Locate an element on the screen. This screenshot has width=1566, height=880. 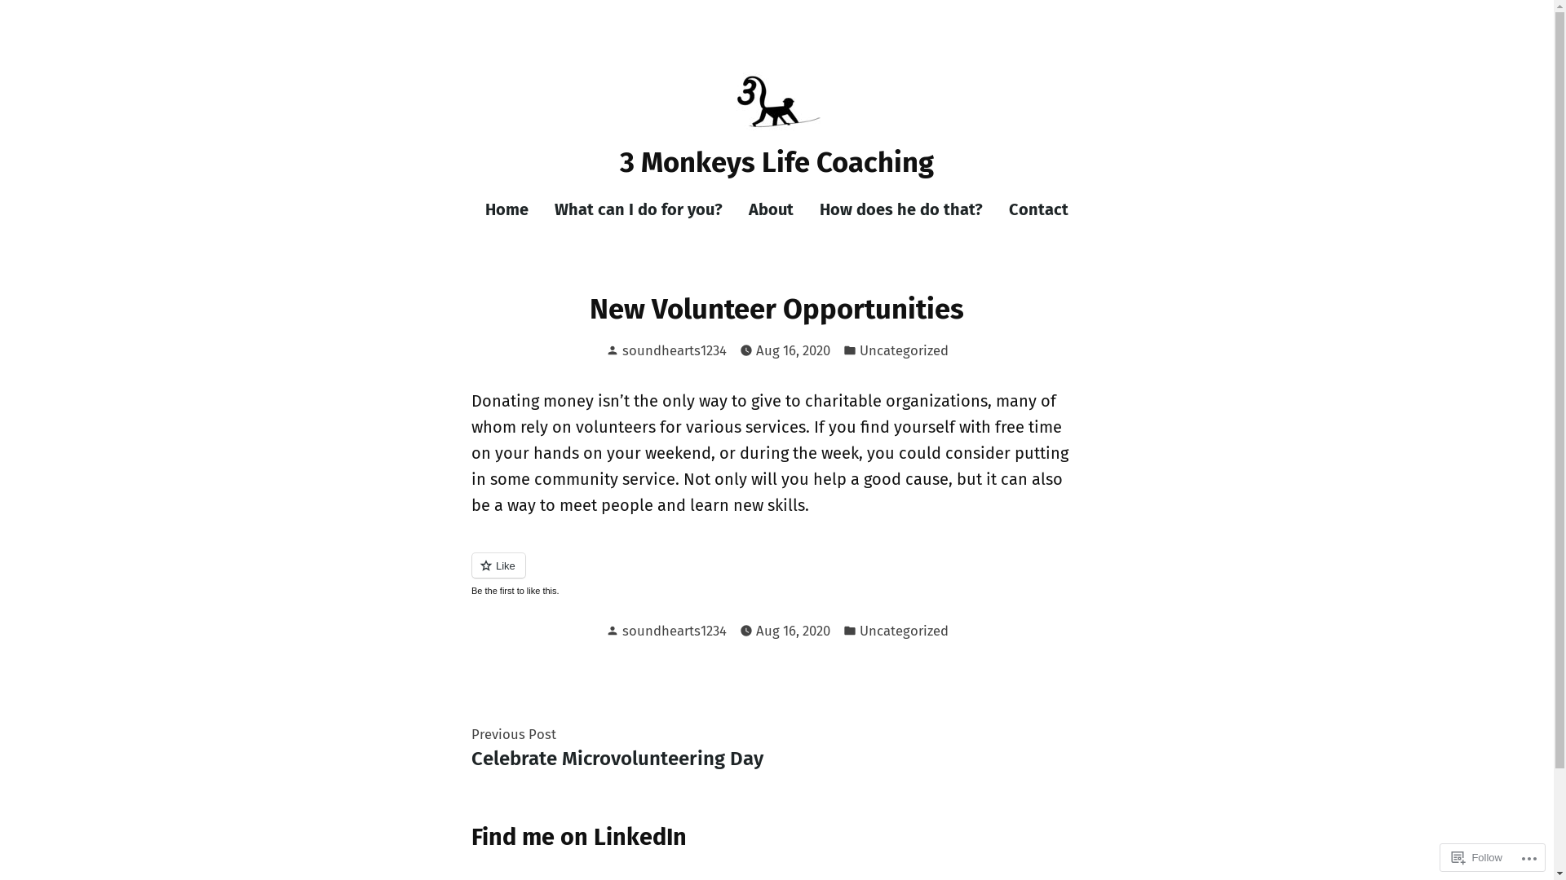
Home is located at coordinates (514, 210).